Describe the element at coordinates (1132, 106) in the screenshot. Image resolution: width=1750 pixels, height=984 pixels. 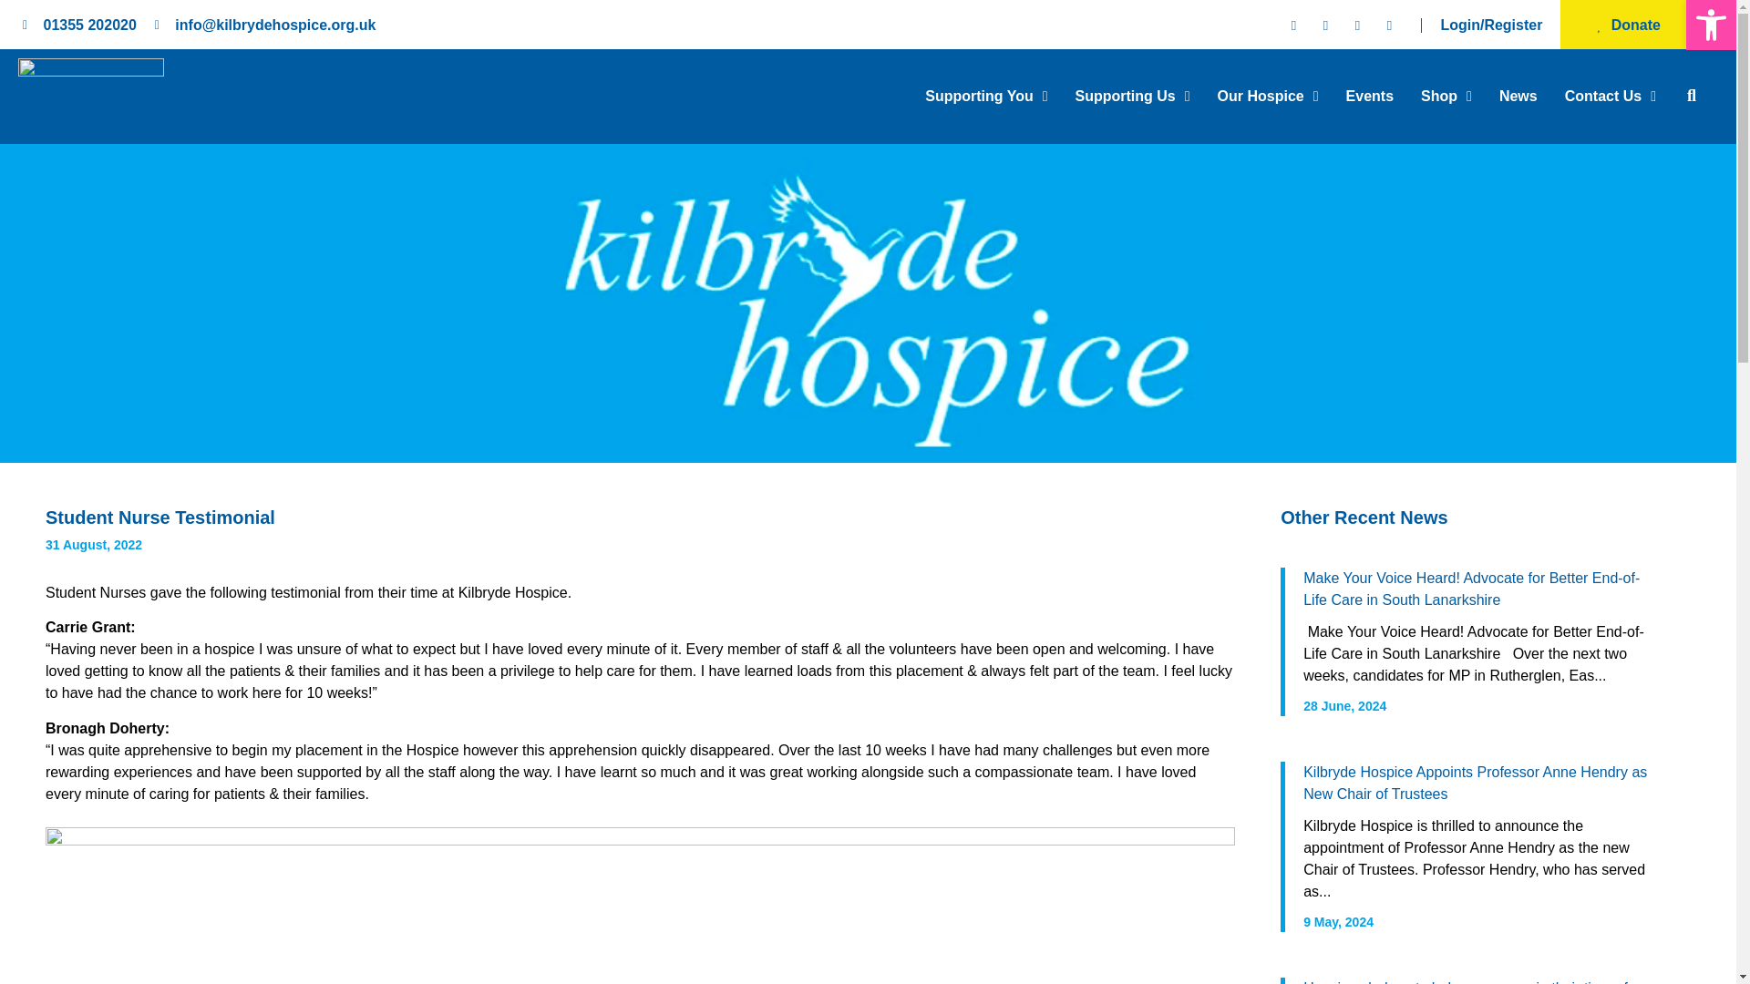
I see `Supporting Us` at that location.